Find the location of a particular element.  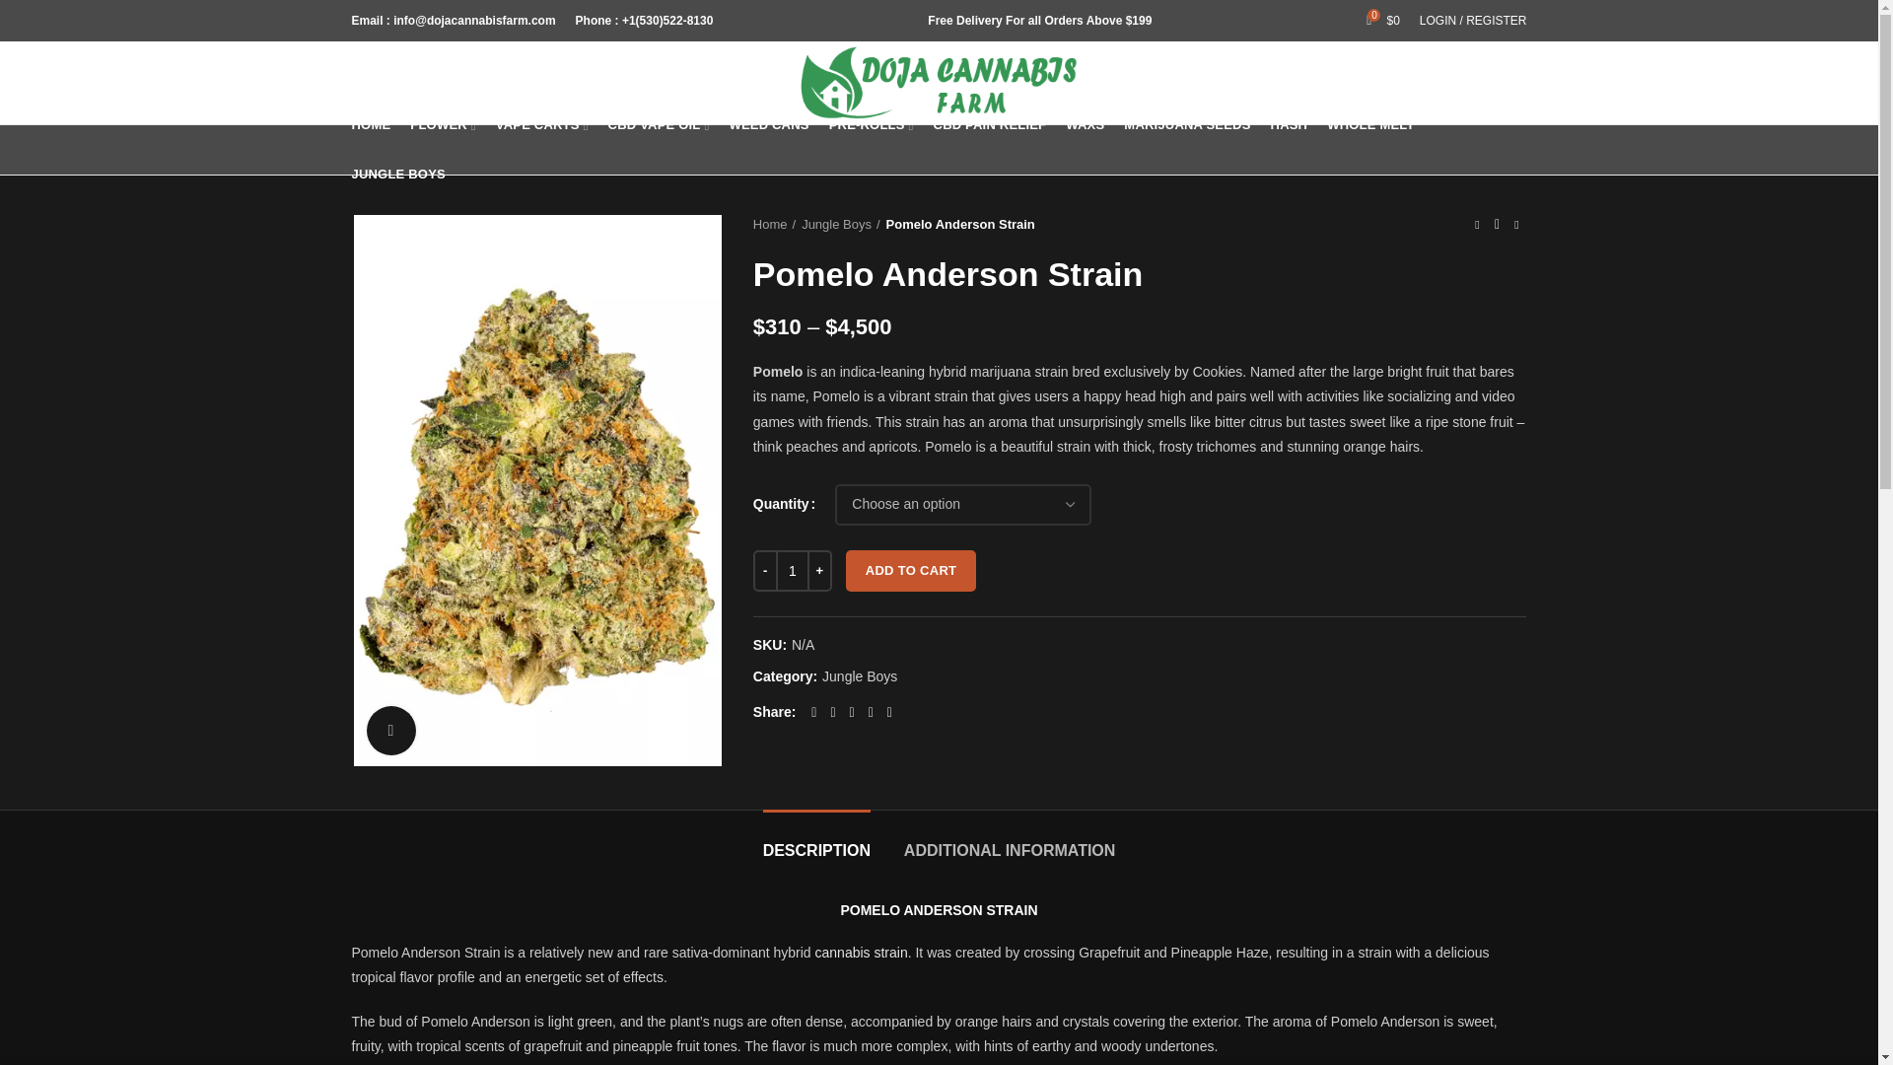

Shopping cart is located at coordinates (1383, 21).